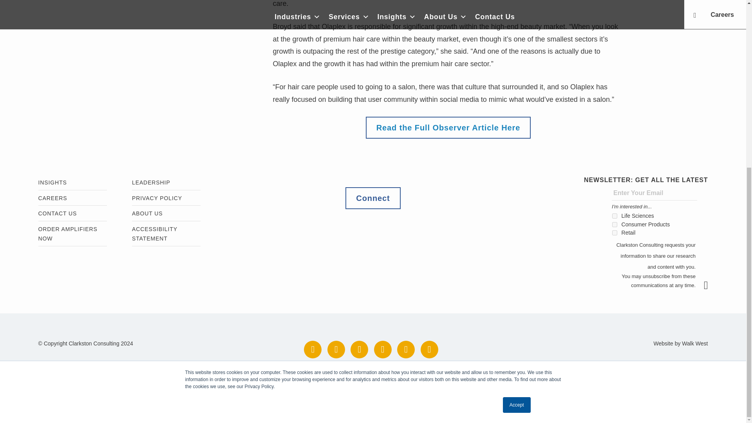 Image resolution: width=752 pixels, height=423 pixels. What do you see at coordinates (710, 285) in the screenshot?
I see `Submit` at bounding box center [710, 285].